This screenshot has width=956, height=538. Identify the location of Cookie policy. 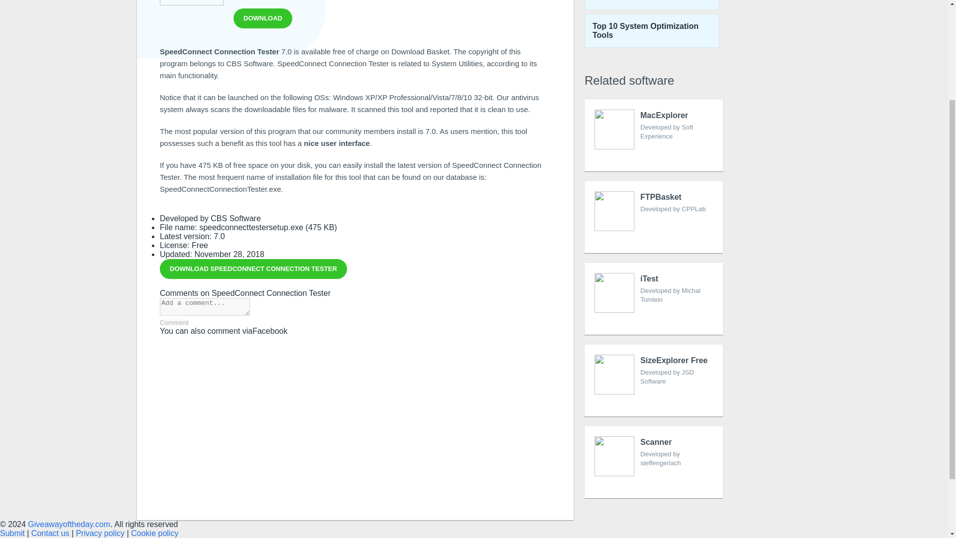
(651, 5).